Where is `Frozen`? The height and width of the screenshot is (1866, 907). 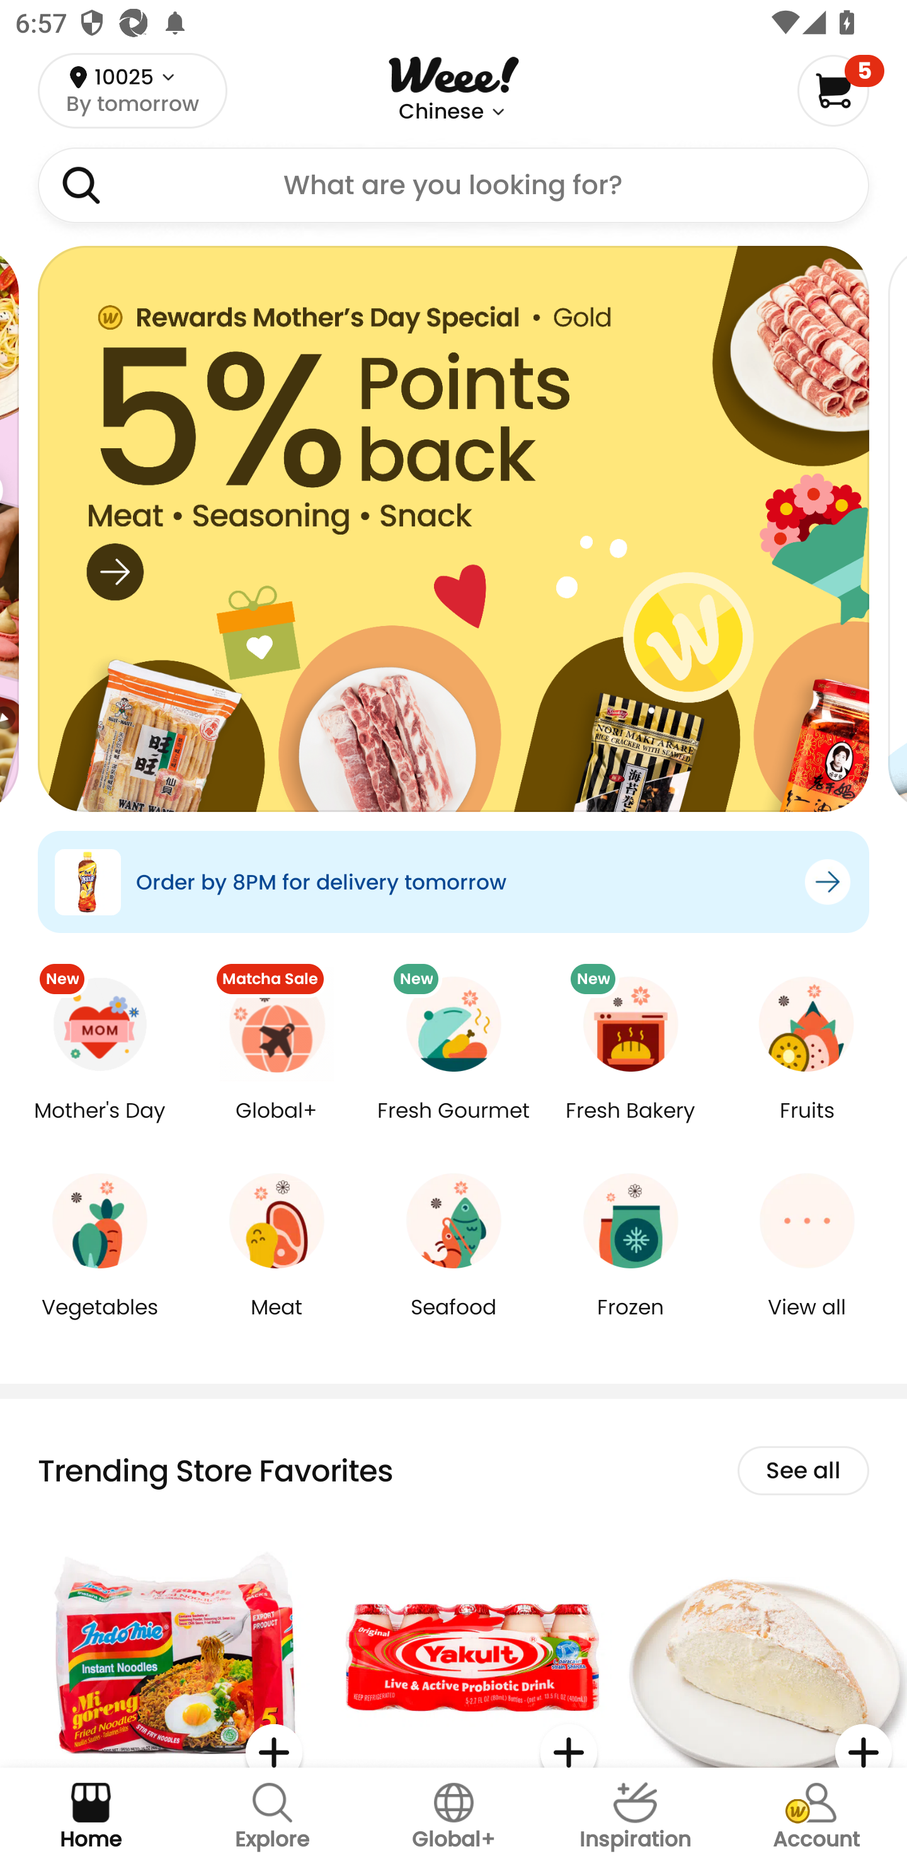 Frozen is located at coordinates (630, 1323).